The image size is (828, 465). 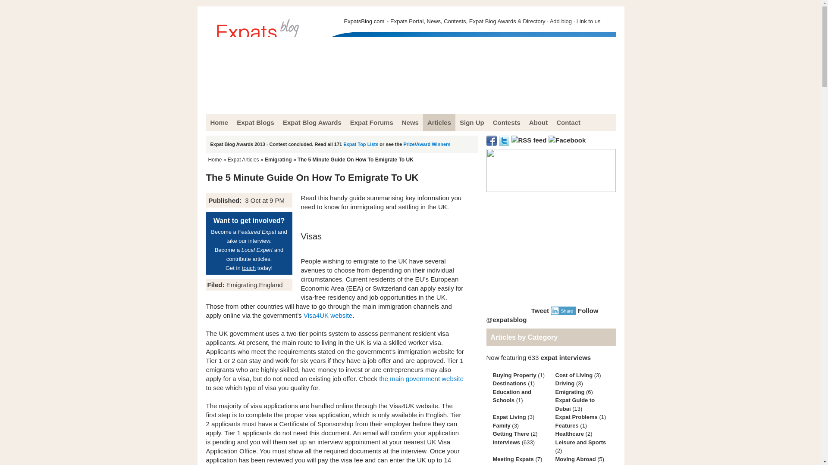 What do you see at coordinates (219, 122) in the screenshot?
I see `Home` at bounding box center [219, 122].